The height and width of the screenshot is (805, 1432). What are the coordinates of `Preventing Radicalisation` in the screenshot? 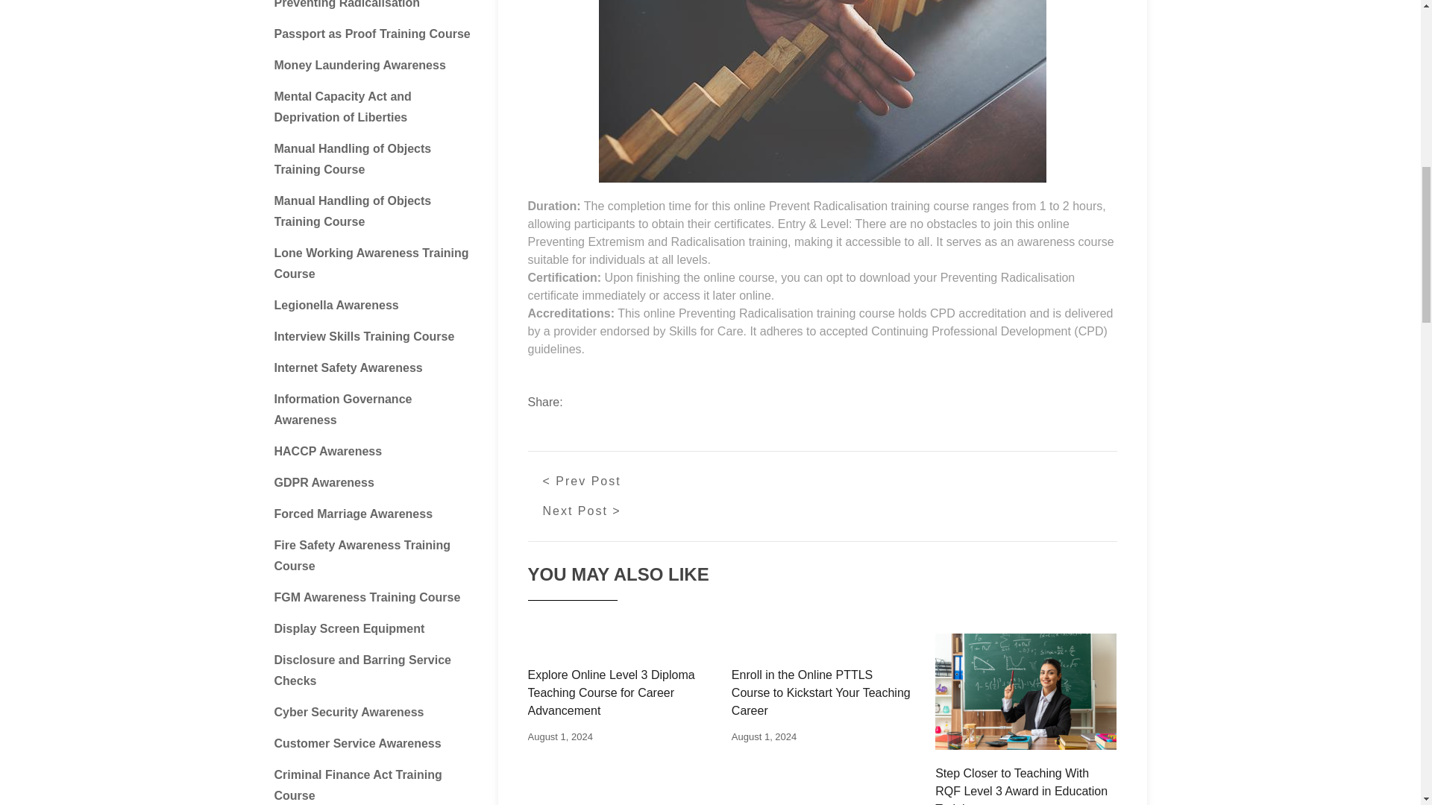 It's located at (348, 4).